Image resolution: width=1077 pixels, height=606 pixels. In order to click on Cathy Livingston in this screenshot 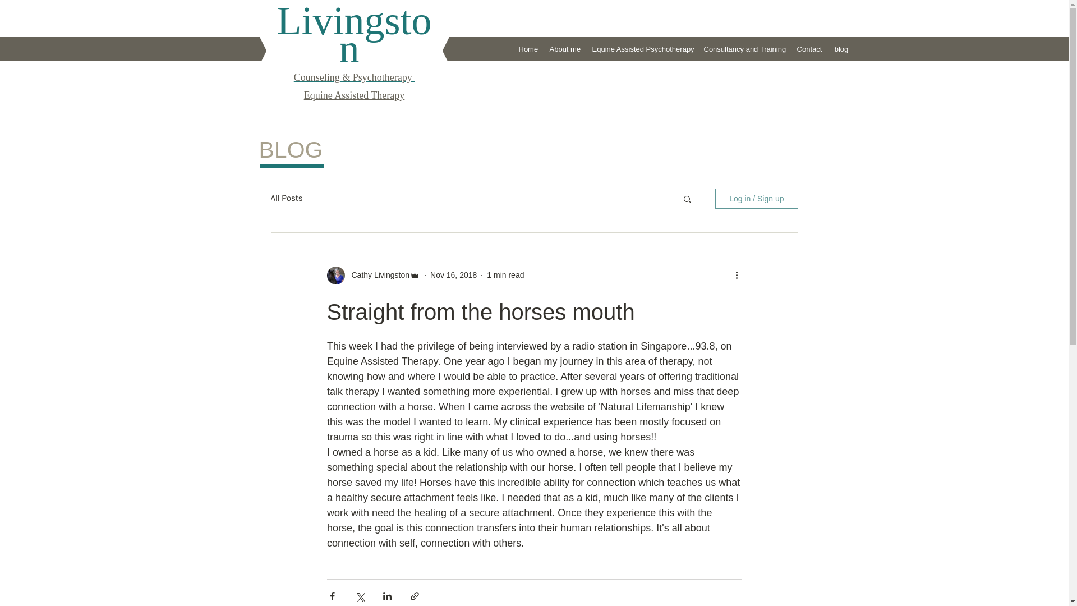, I will do `click(377, 275)`.